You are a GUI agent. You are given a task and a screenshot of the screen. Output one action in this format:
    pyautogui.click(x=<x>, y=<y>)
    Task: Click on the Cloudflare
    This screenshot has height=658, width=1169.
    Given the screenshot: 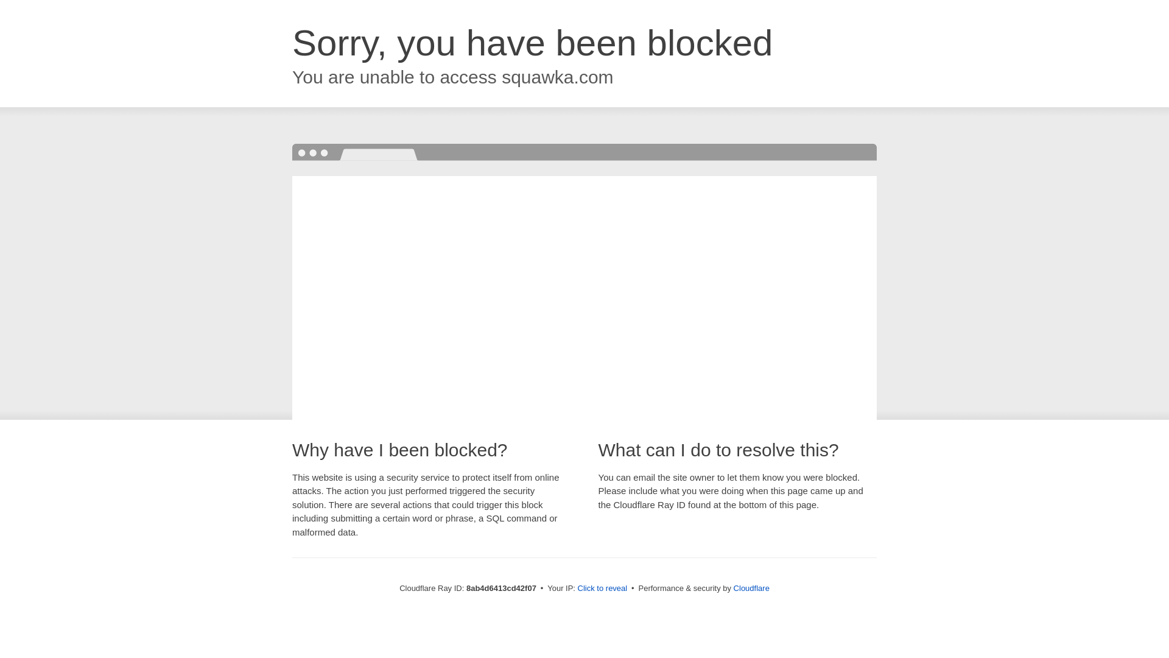 What is the action you would take?
    pyautogui.click(x=751, y=588)
    